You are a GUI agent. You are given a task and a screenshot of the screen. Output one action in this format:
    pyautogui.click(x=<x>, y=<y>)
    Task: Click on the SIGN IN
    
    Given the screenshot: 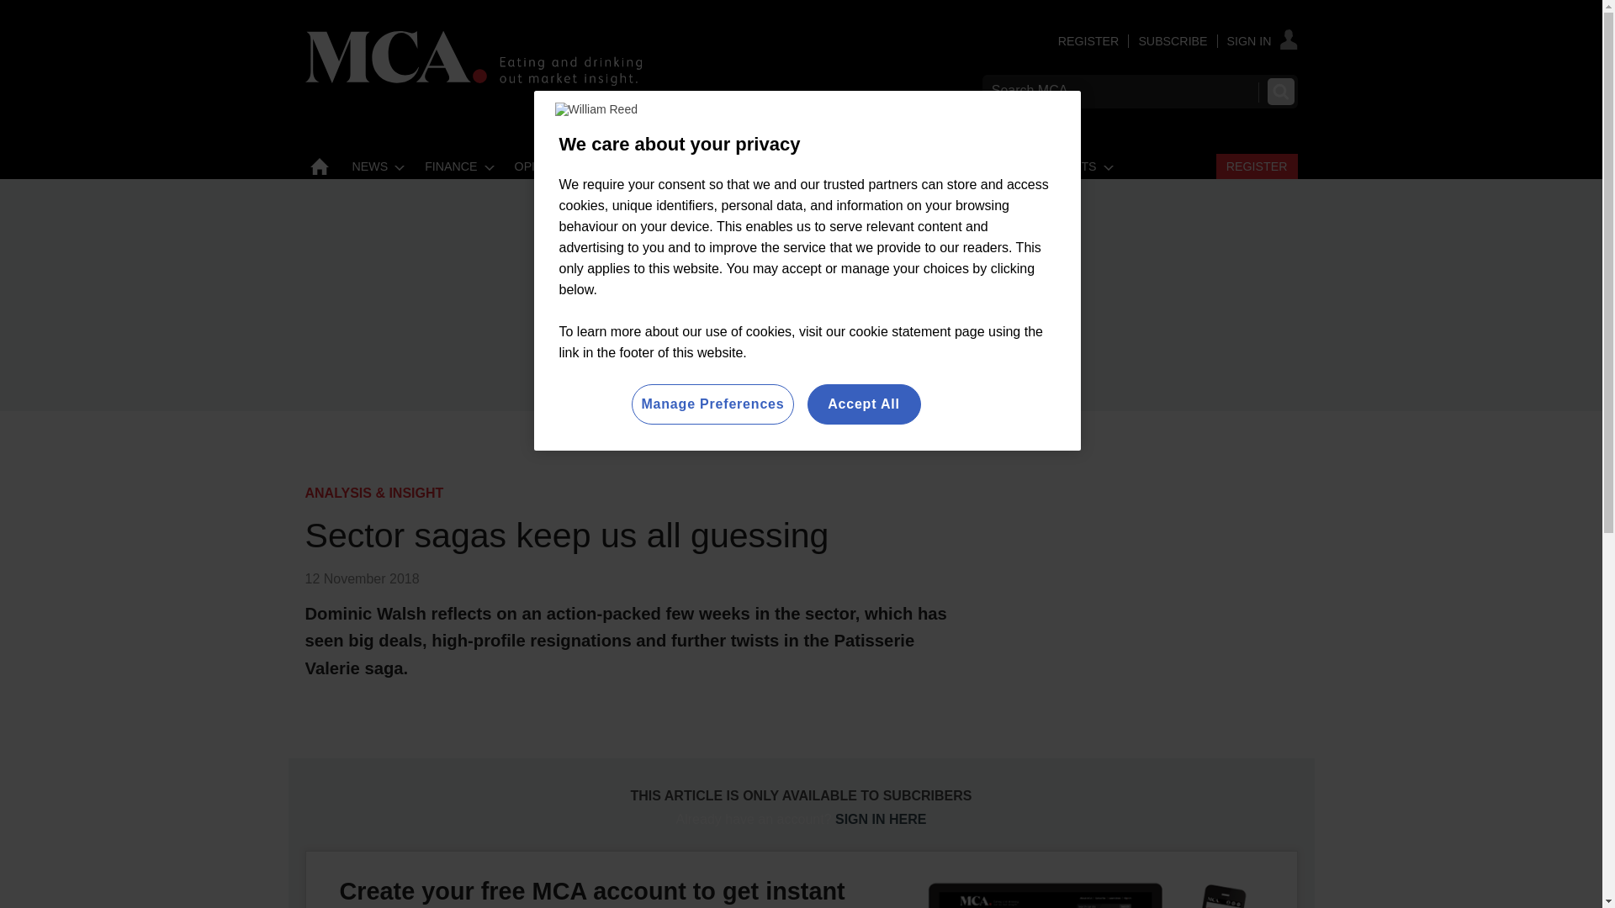 What is the action you would take?
    pyautogui.click(x=1263, y=41)
    